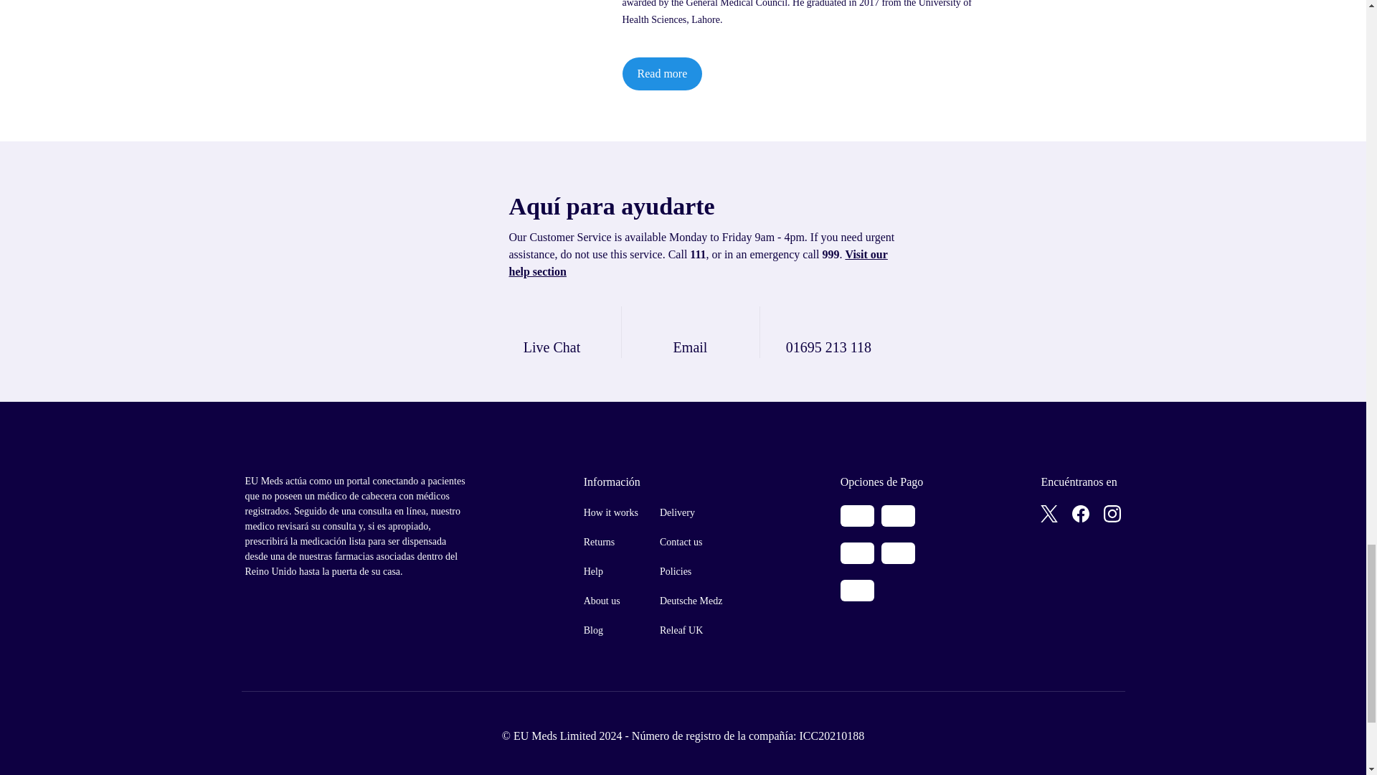 This screenshot has width=1377, height=775. What do you see at coordinates (690, 512) in the screenshot?
I see `Delivery` at bounding box center [690, 512].